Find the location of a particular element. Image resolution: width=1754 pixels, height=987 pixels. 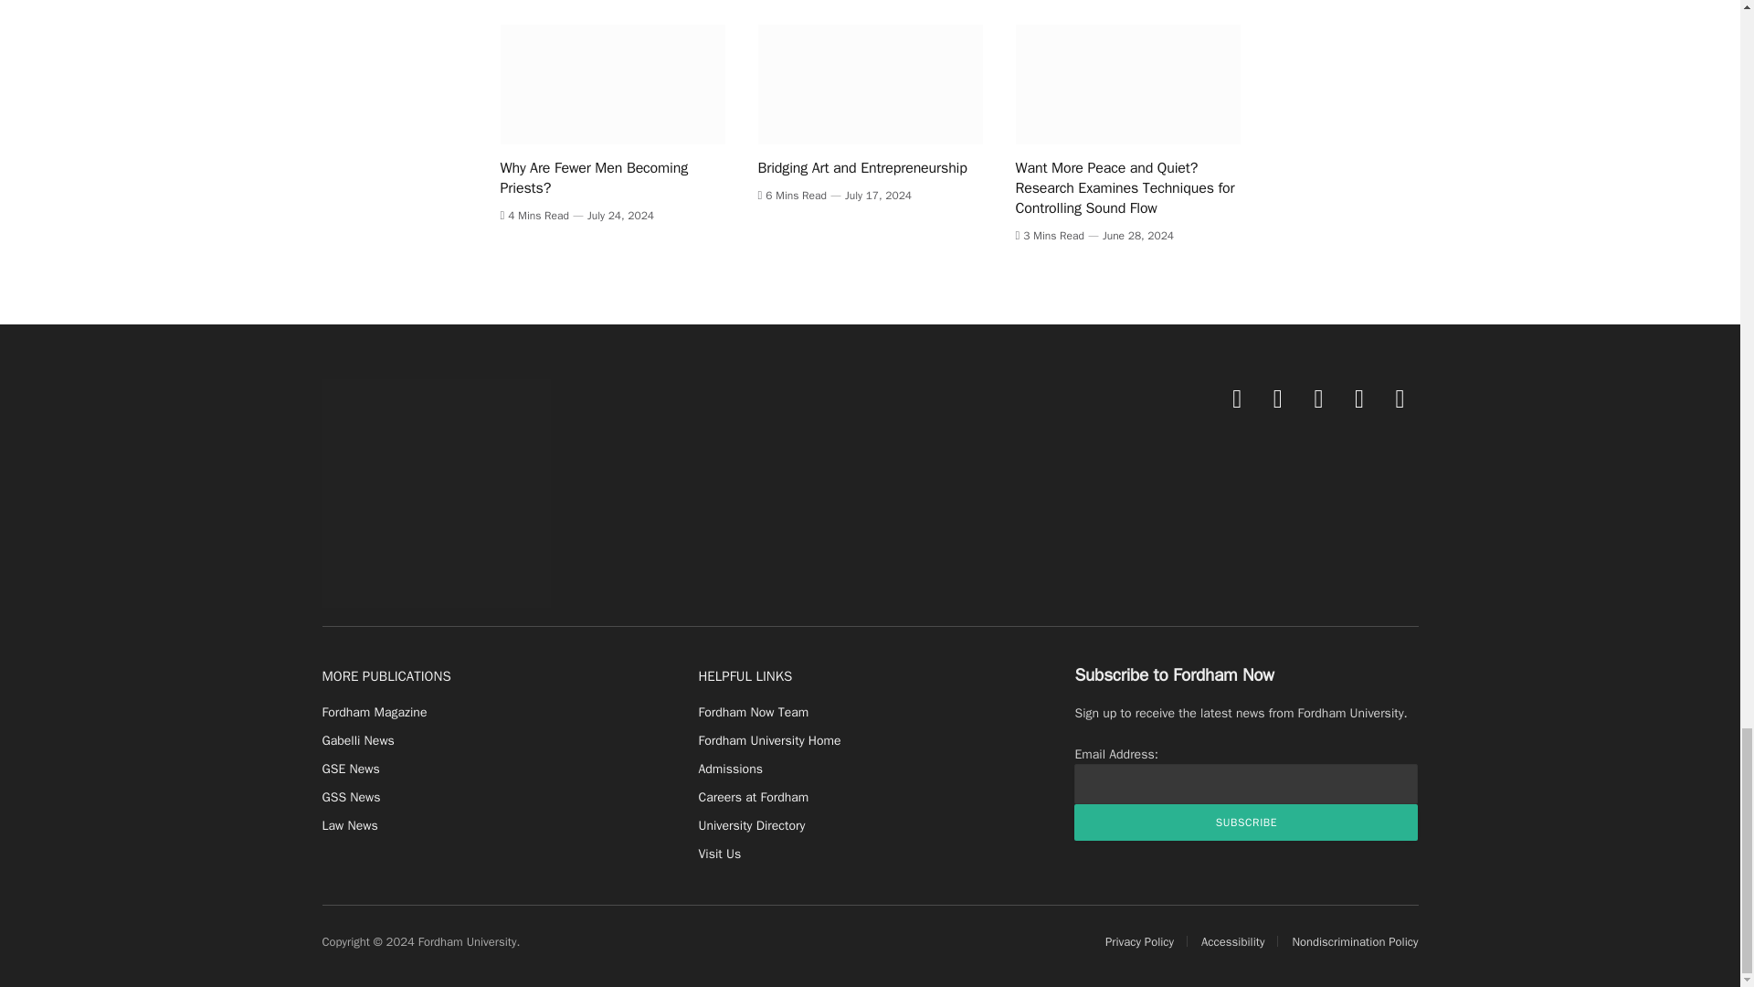

Bridging Art and Entrepreneurship is located at coordinates (870, 84).